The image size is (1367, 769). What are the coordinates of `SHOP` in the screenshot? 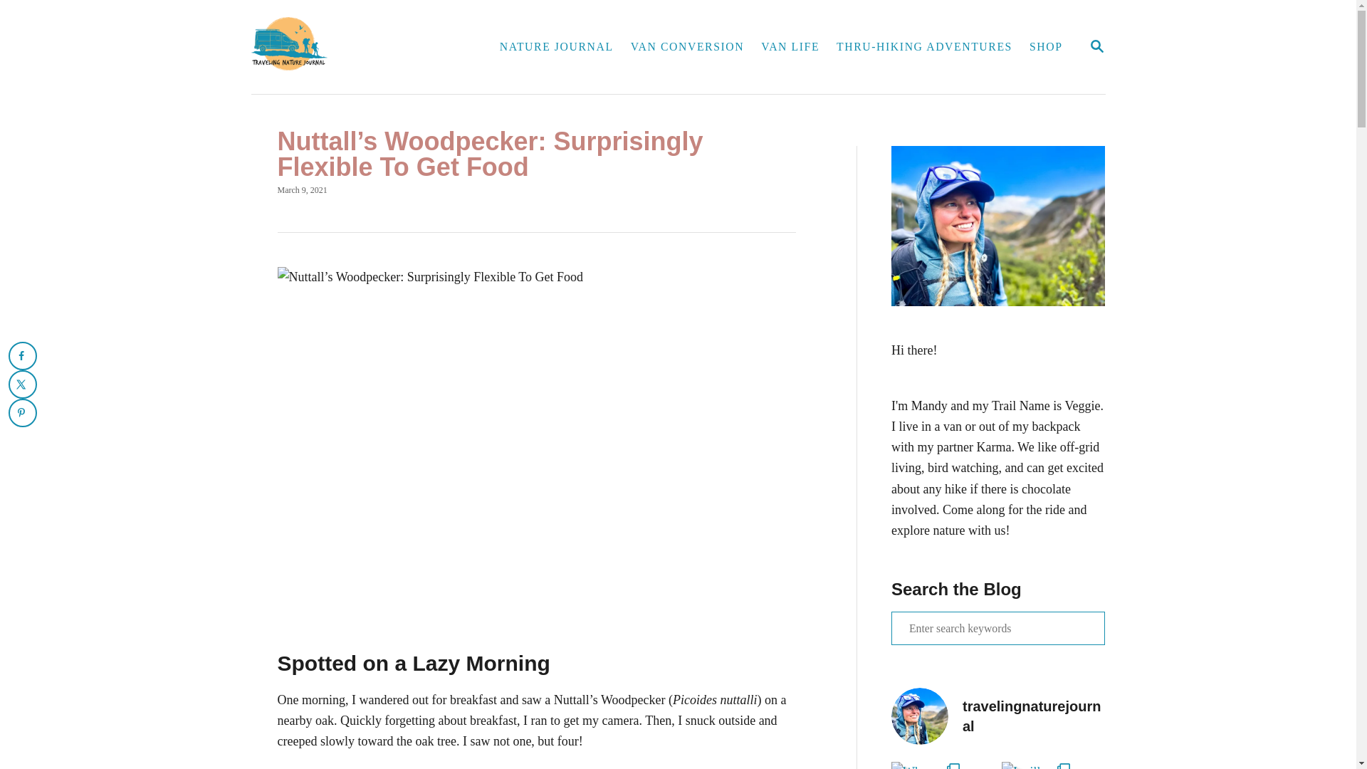 It's located at (1096, 47).